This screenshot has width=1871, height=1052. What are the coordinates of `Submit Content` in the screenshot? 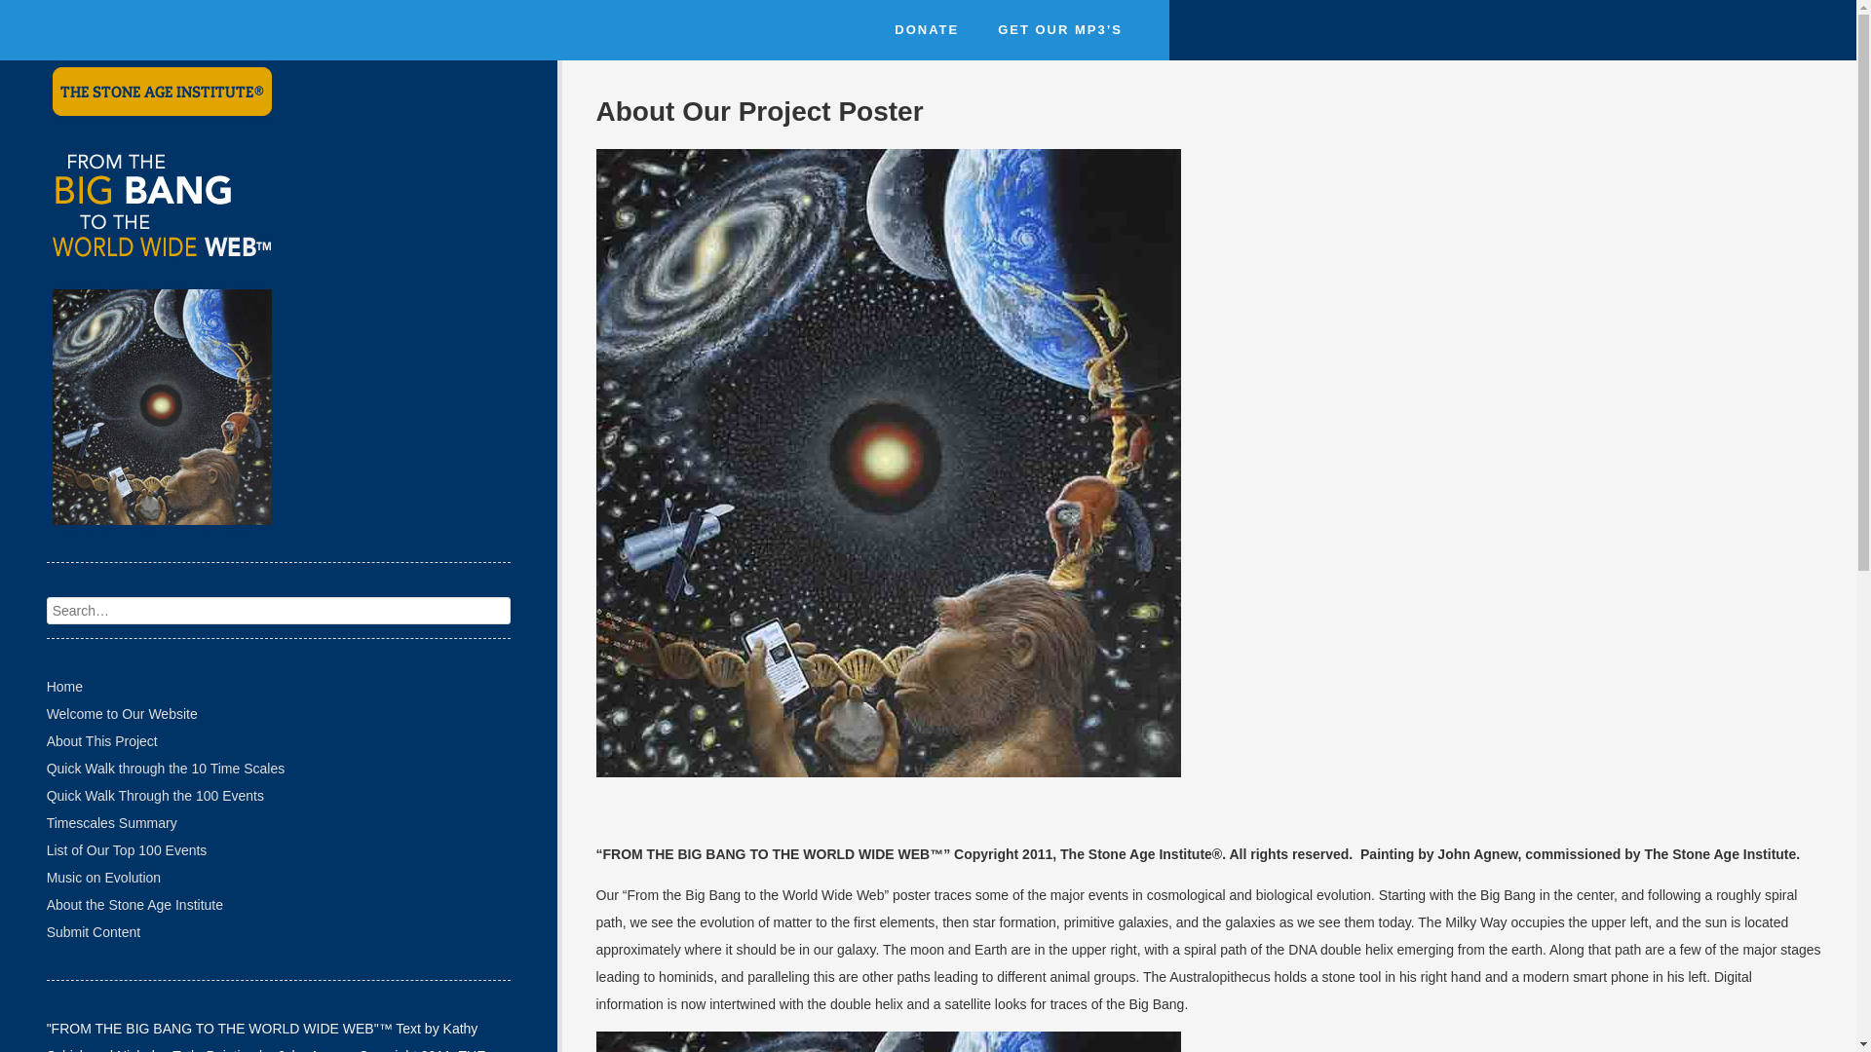 It's located at (94, 931).